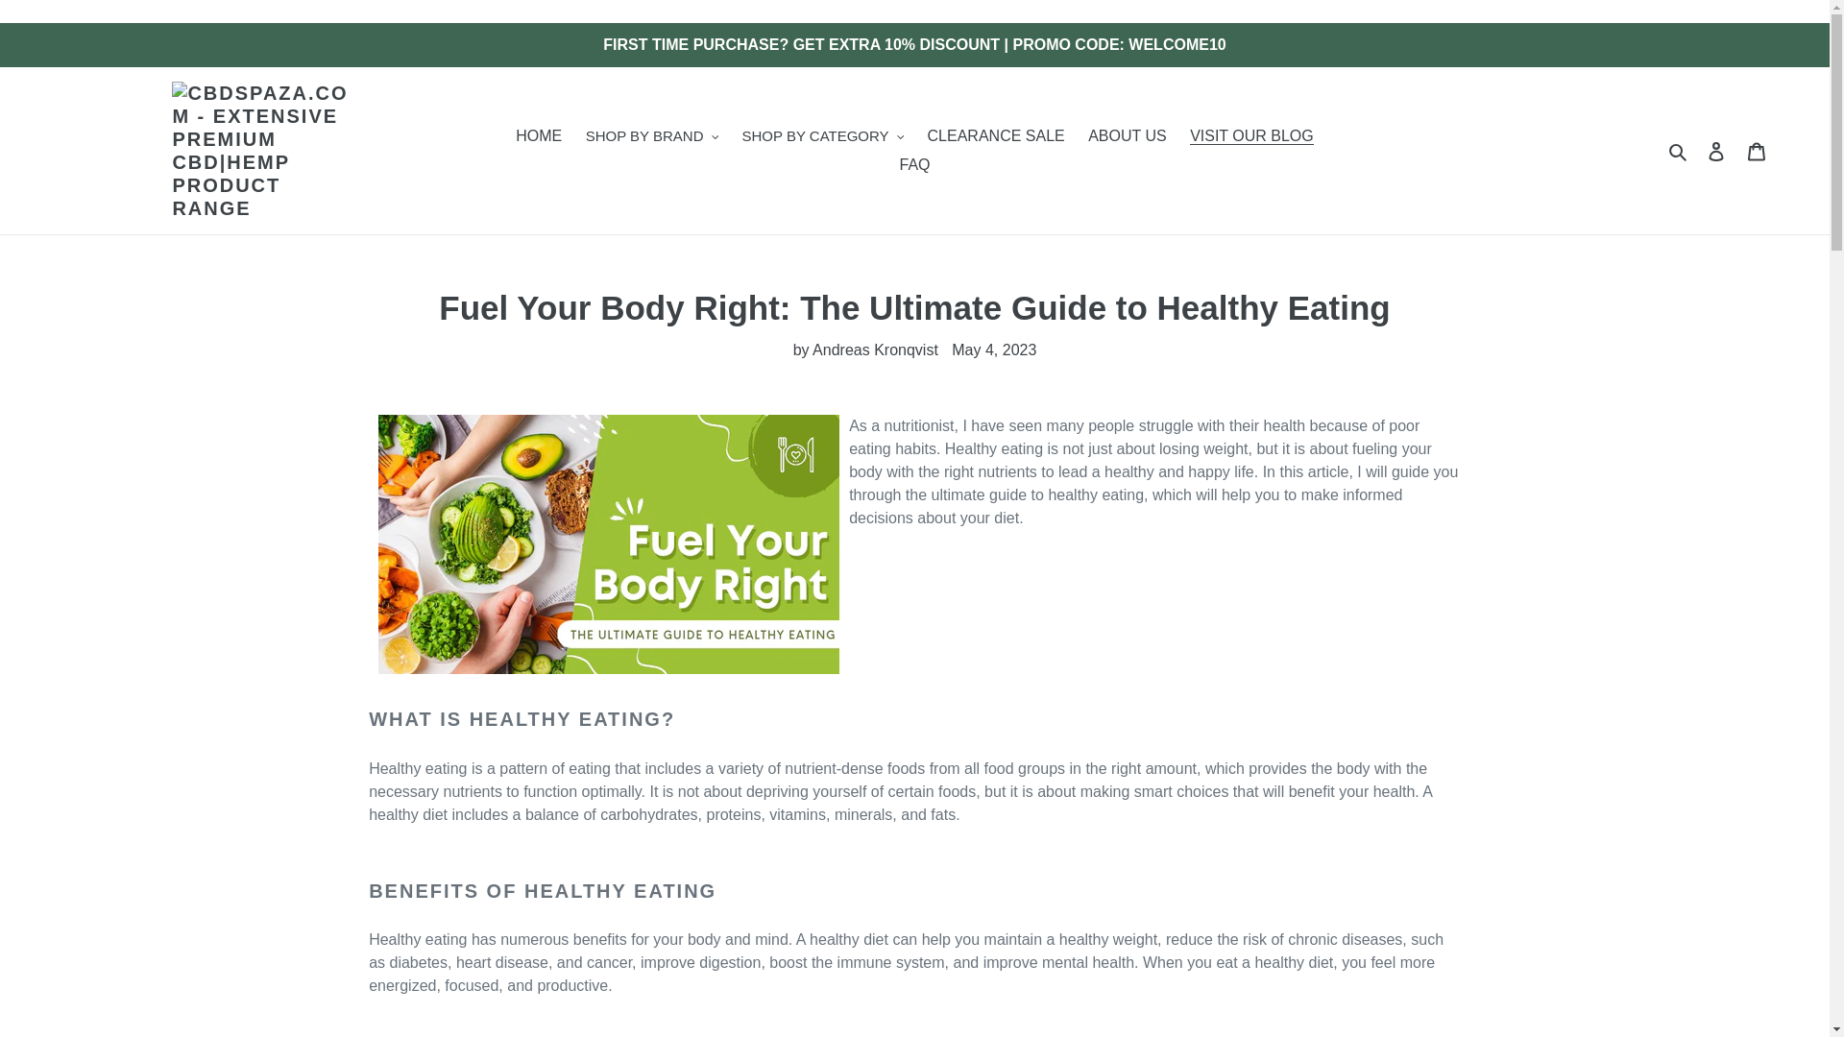 This screenshot has height=1037, width=1844. What do you see at coordinates (538, 136) in the screenshot?
I see `HOME` at bounding box center [538, 136].